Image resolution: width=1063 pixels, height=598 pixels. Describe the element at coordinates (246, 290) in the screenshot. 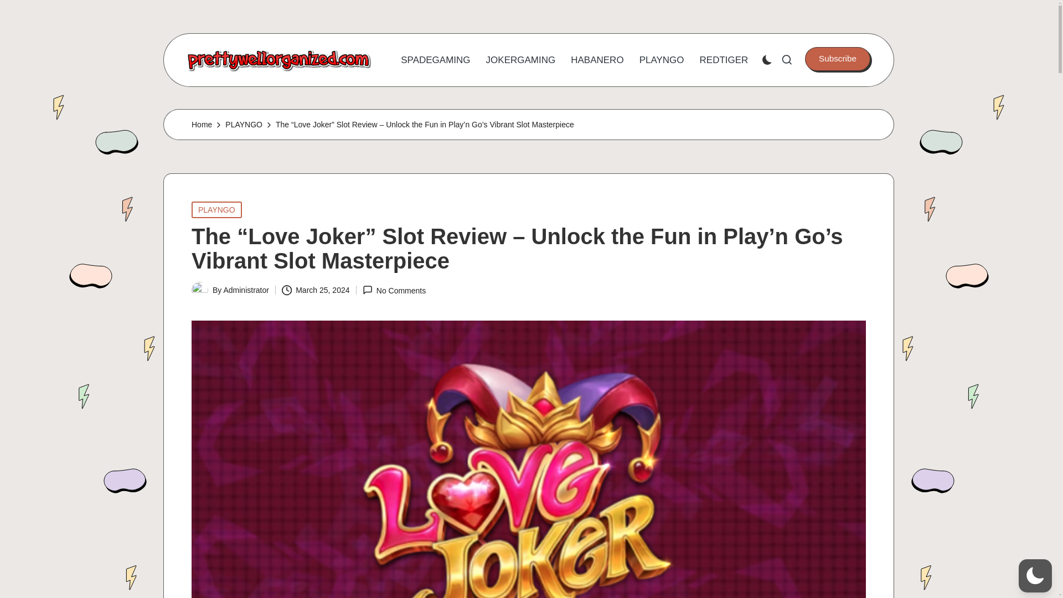

I see `Administrator` at that location.